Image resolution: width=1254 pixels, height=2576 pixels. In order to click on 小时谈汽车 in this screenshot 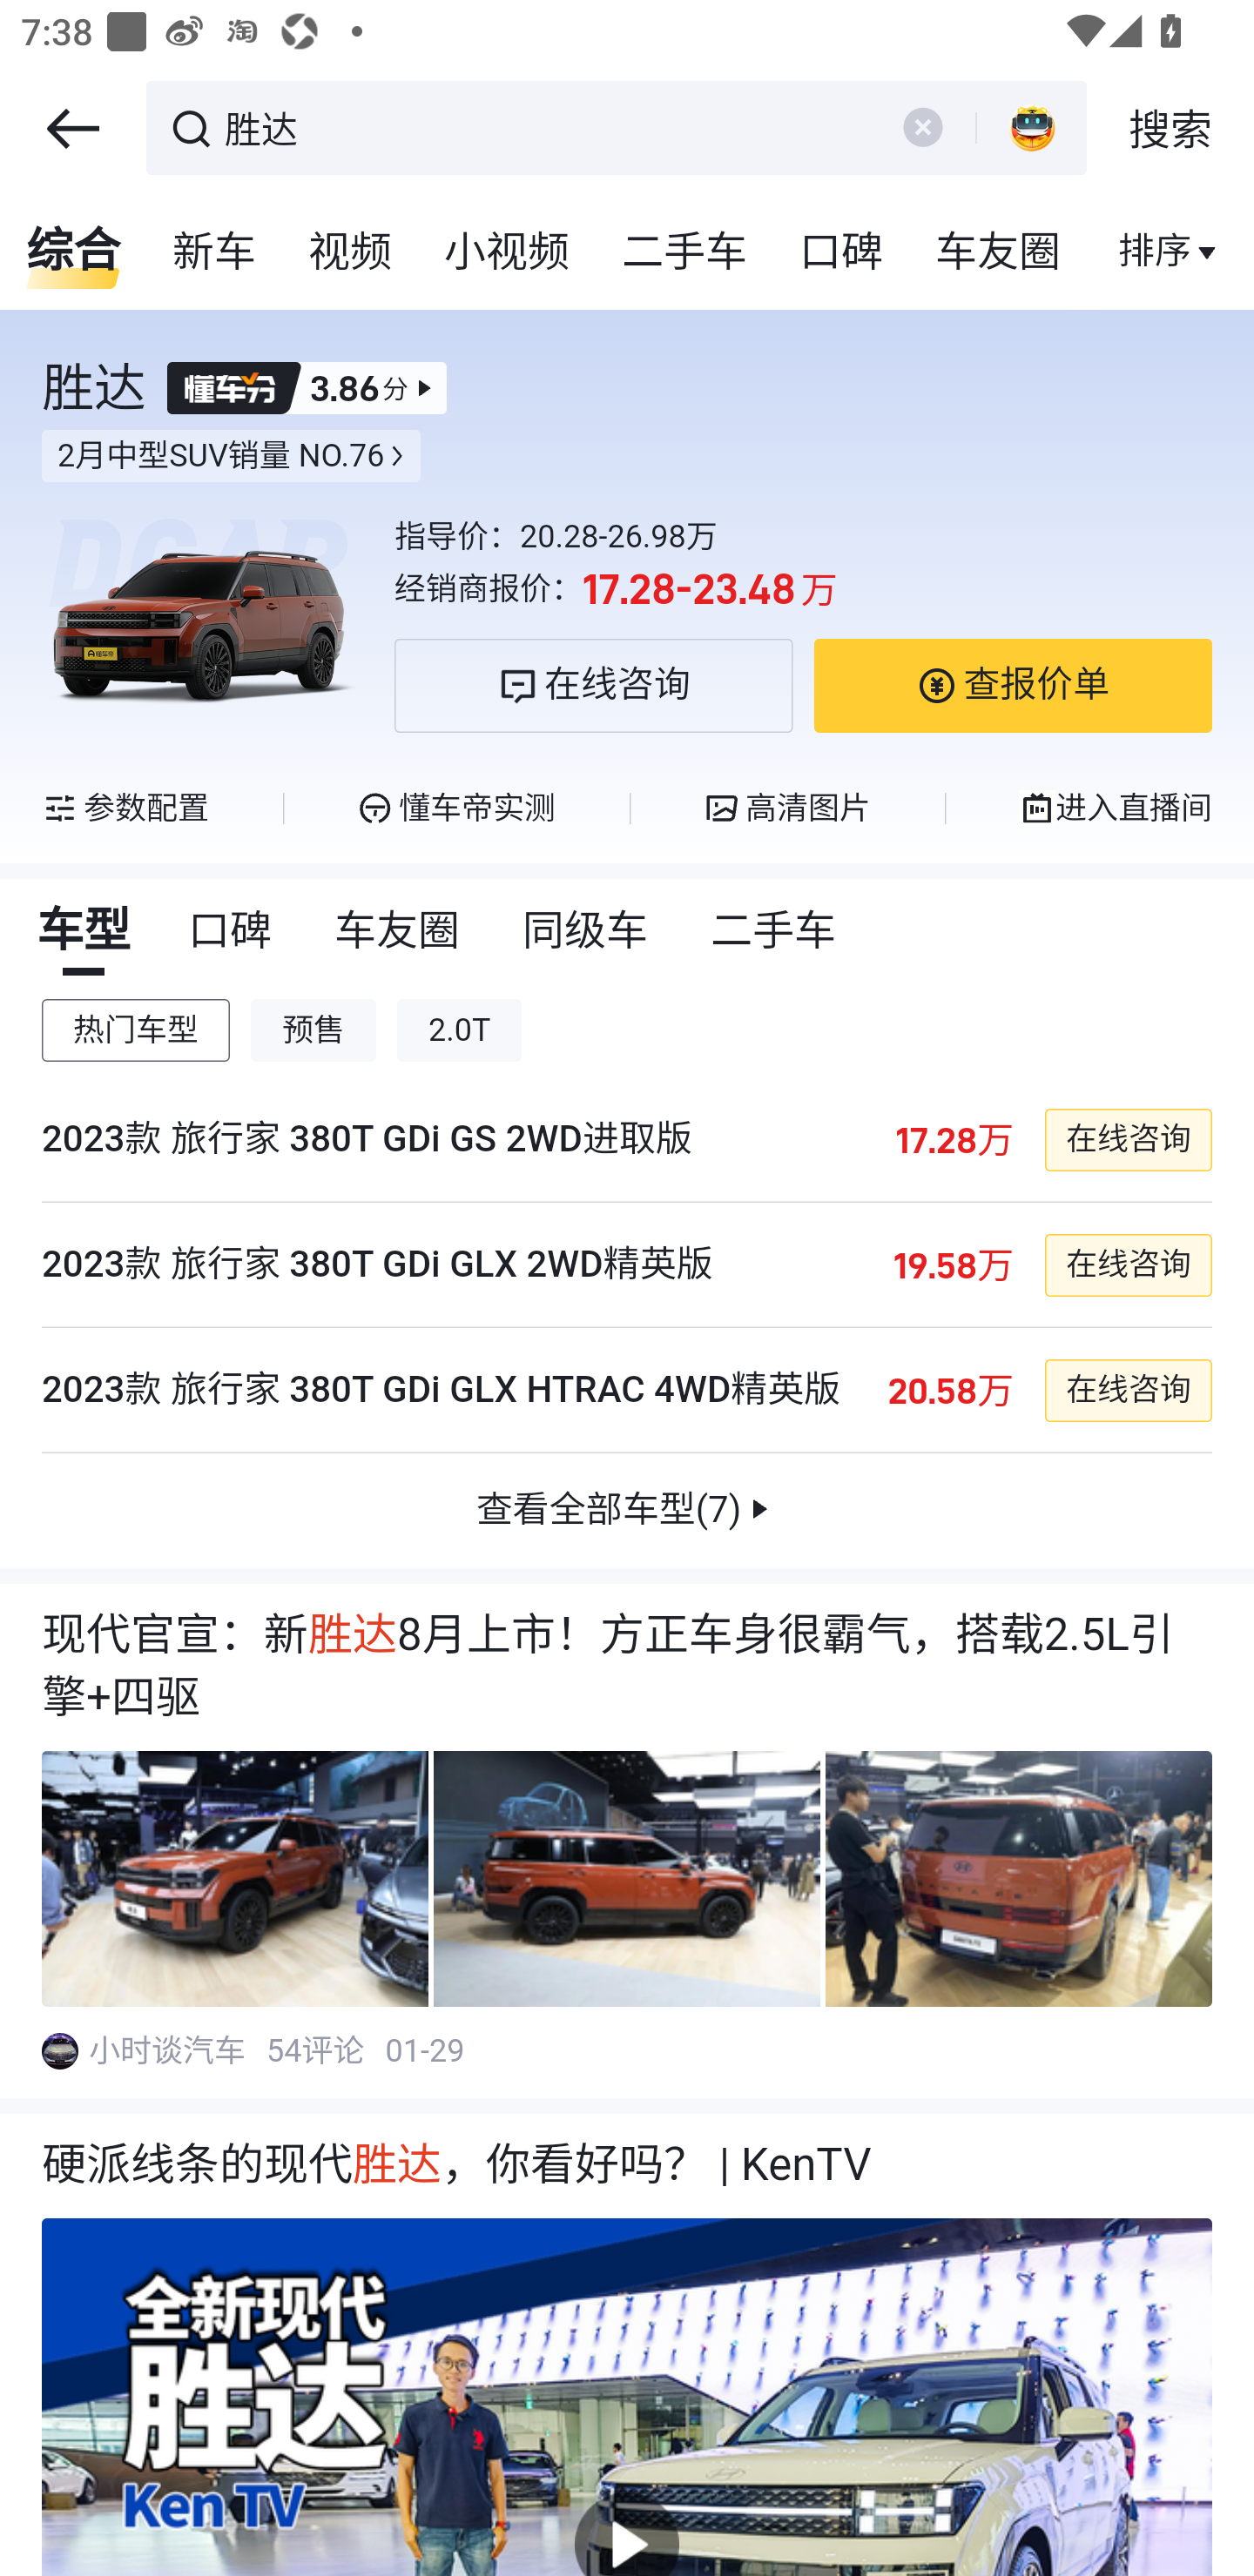, I will do `click(169, 2050)`.